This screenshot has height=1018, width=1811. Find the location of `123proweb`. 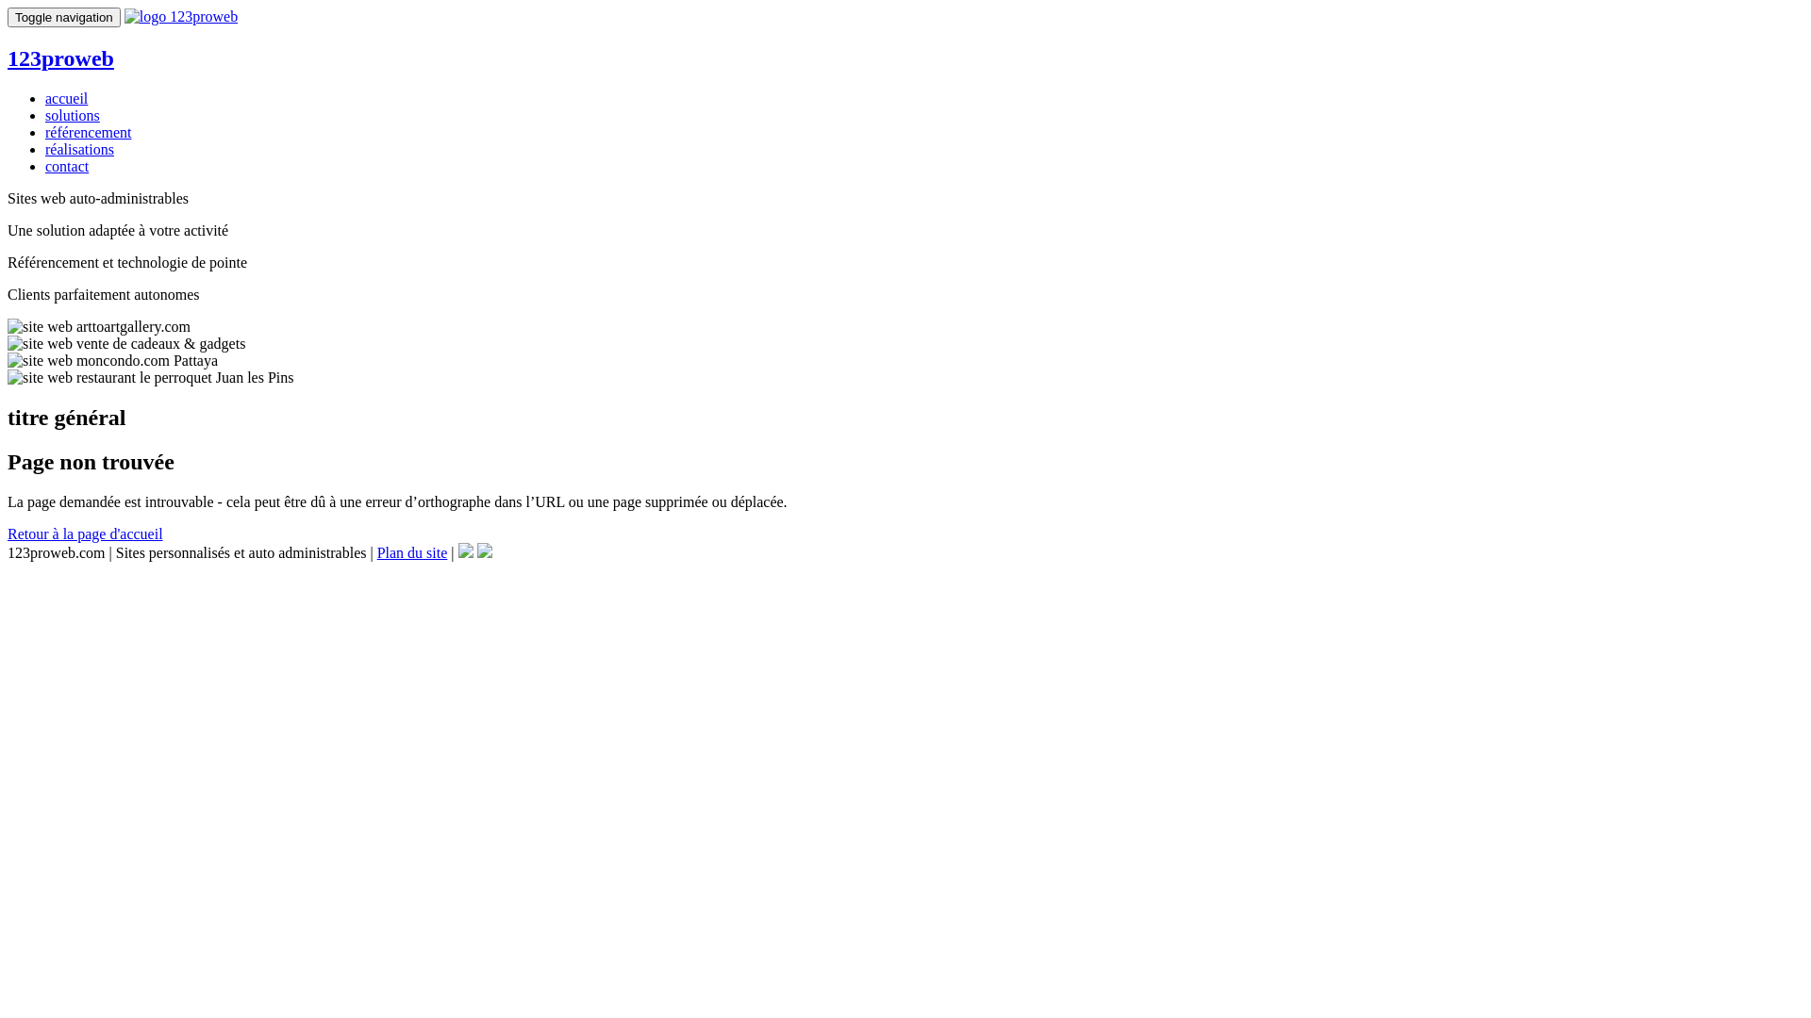

123proweb is located at coordinates (905, 77).